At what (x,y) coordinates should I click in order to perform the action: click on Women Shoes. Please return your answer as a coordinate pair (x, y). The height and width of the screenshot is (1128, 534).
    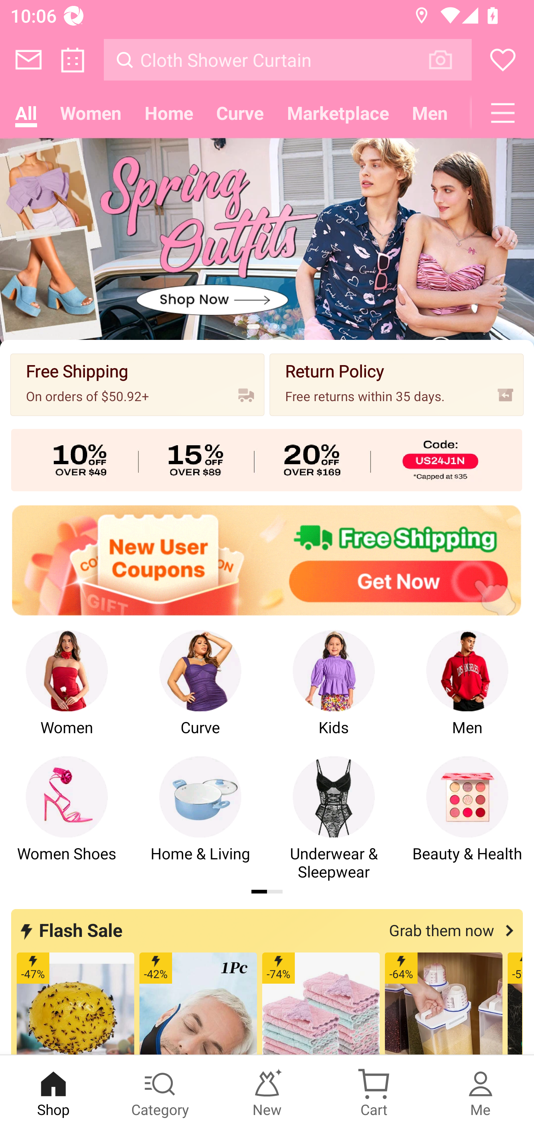
    Looking at the image, I should click on (67, 819).